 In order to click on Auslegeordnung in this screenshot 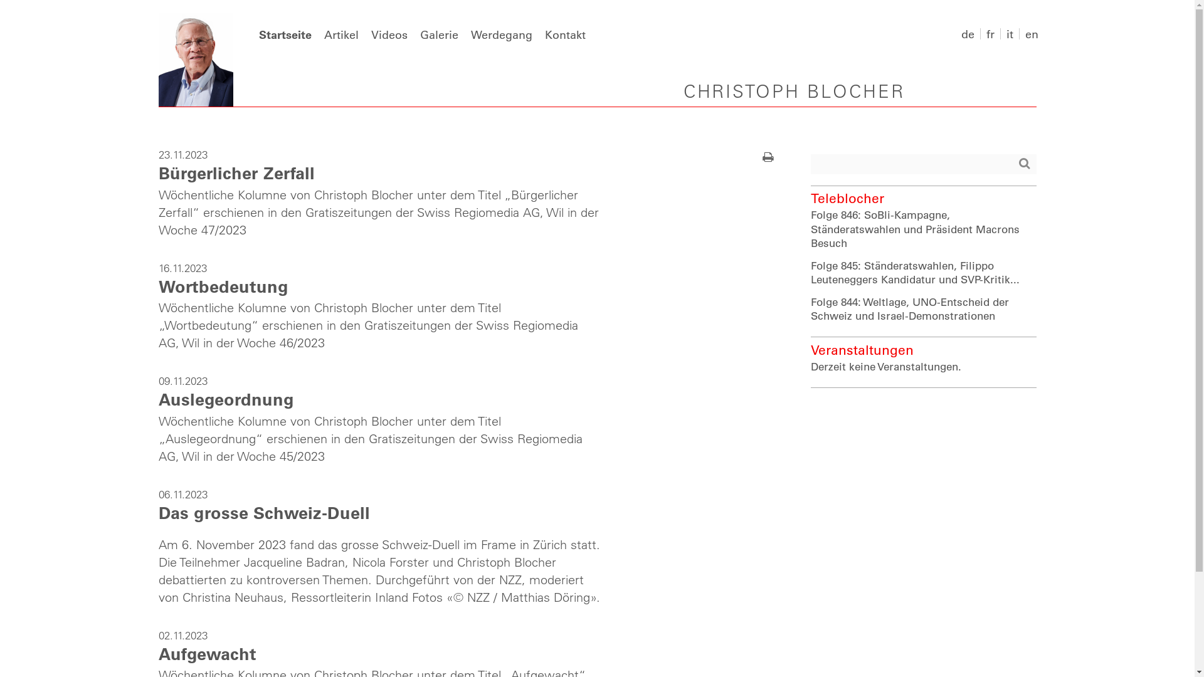, I will do `click(226, 399)`.